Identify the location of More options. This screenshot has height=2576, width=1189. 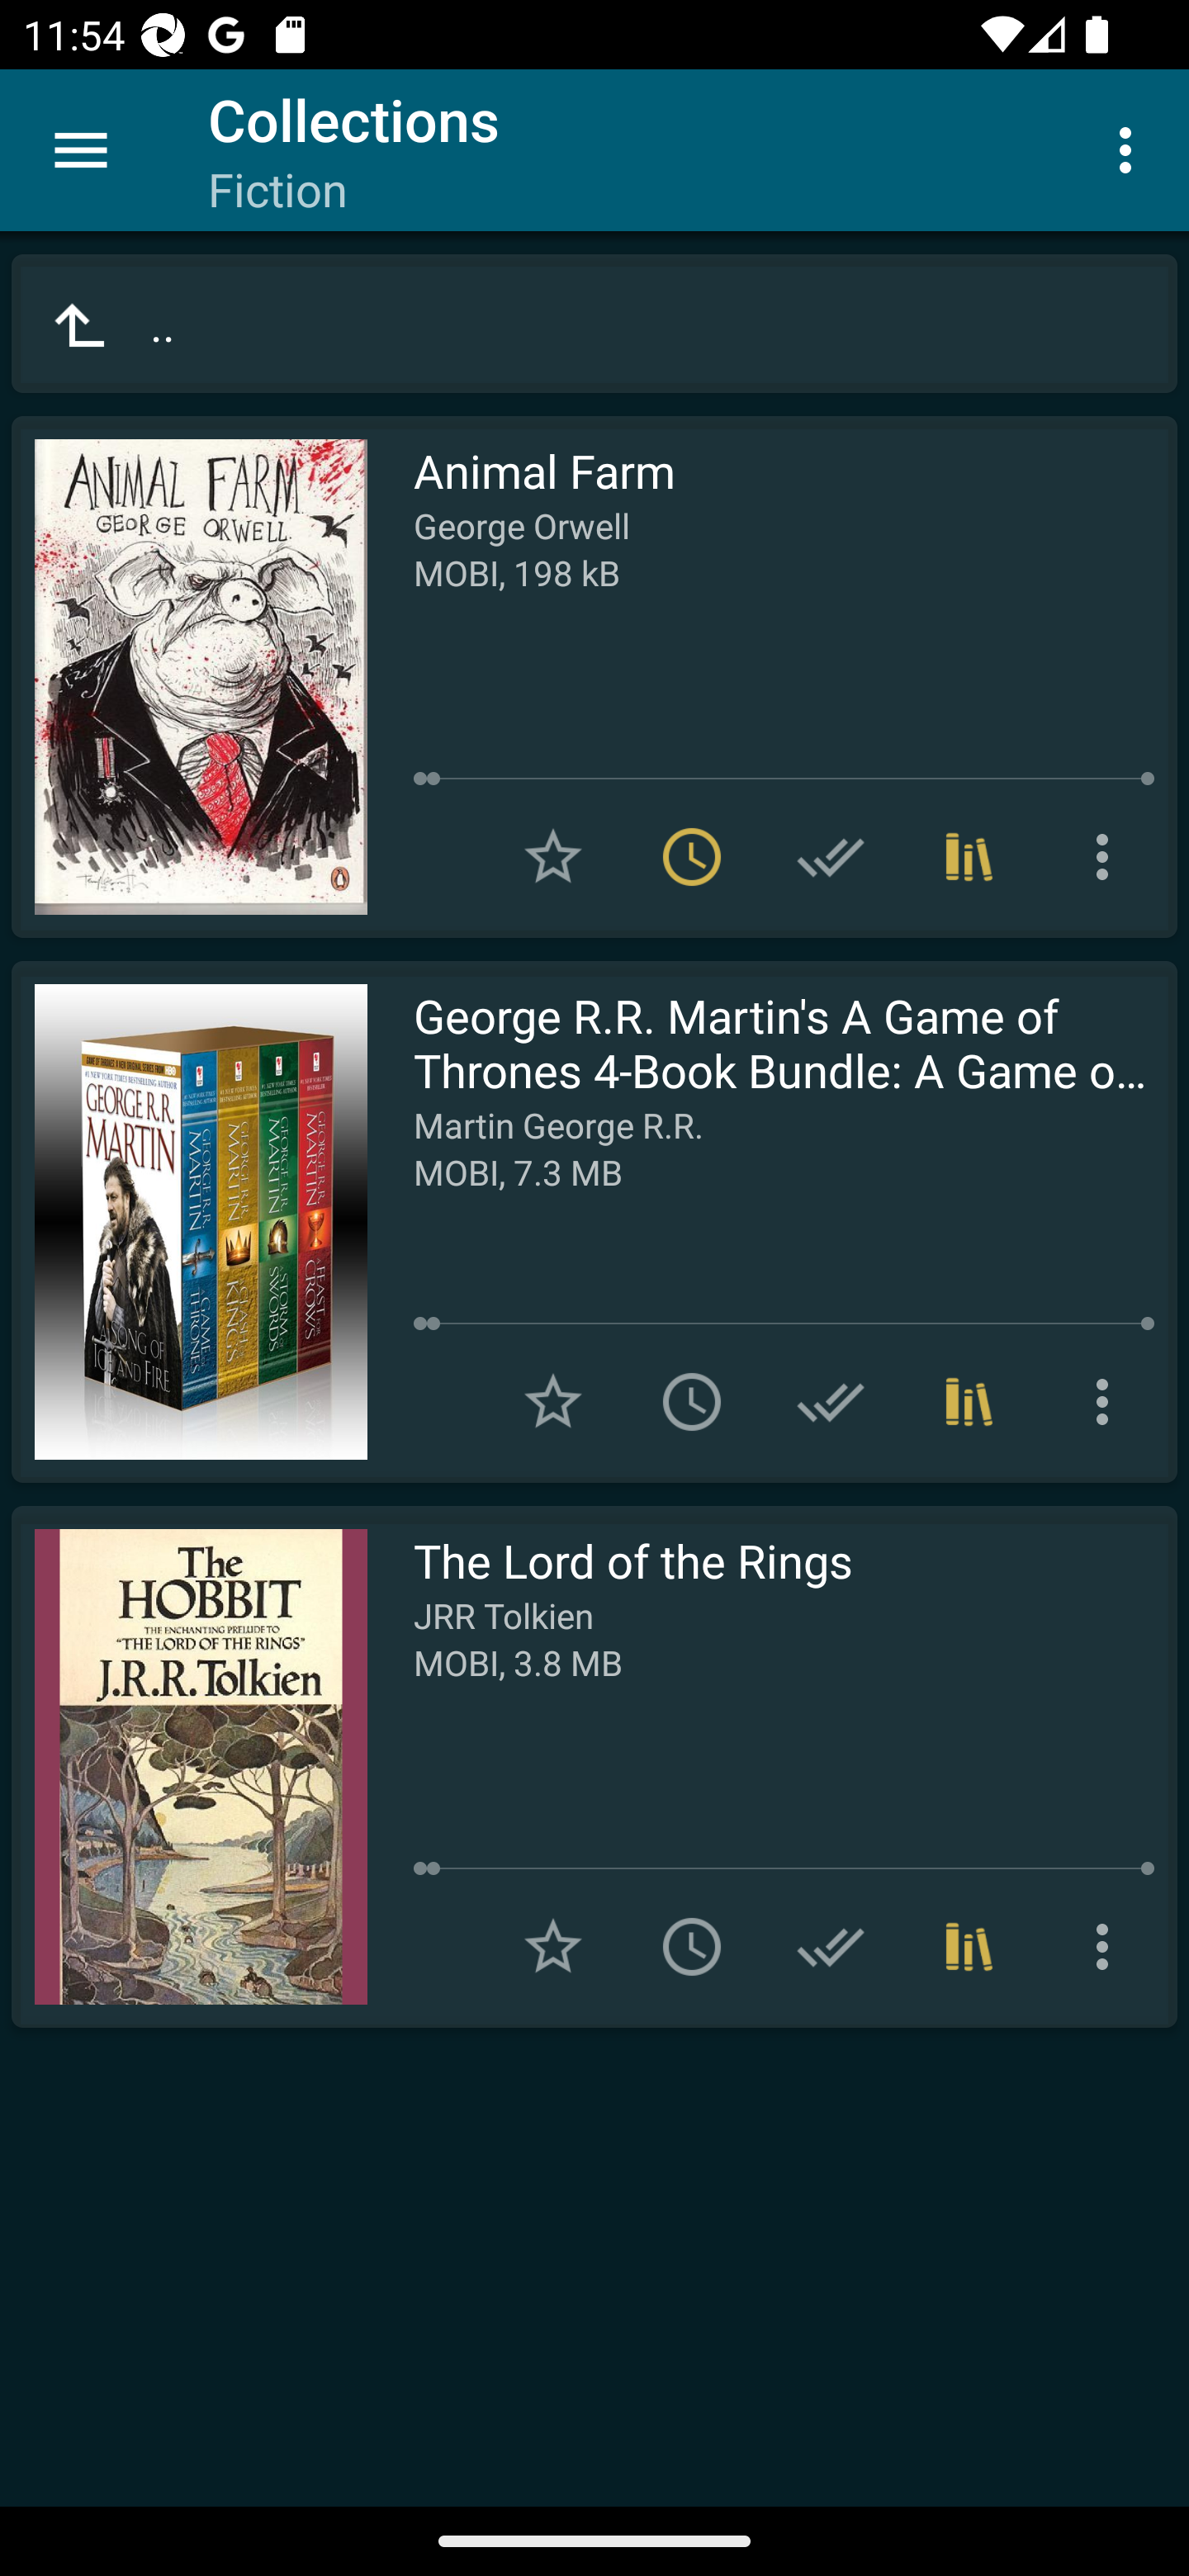
(1108, 1947).